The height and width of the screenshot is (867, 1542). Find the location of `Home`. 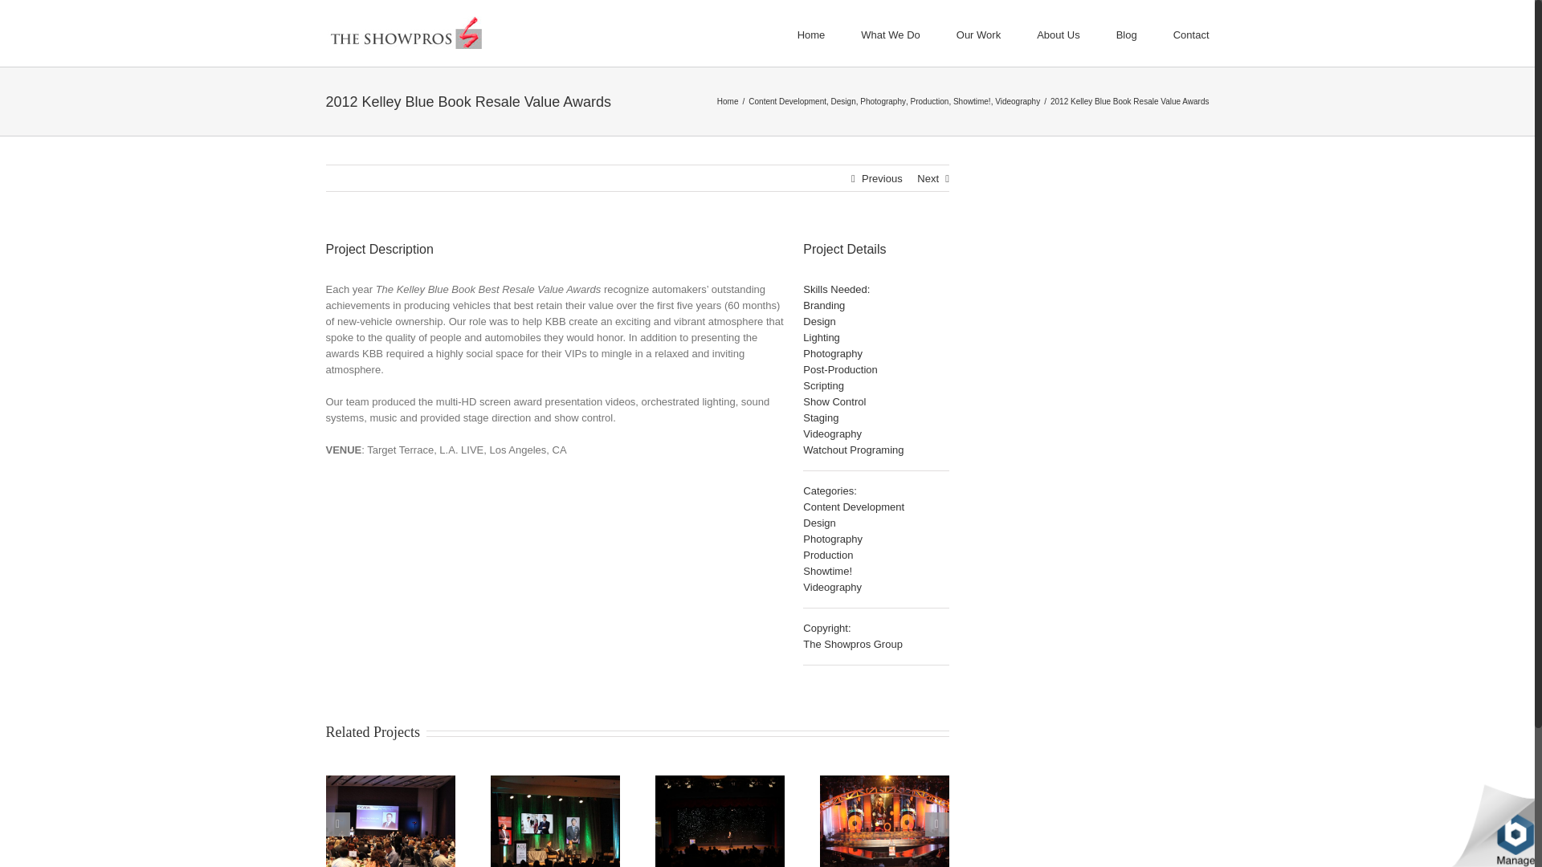

Home is located at coordinates (728, 101).